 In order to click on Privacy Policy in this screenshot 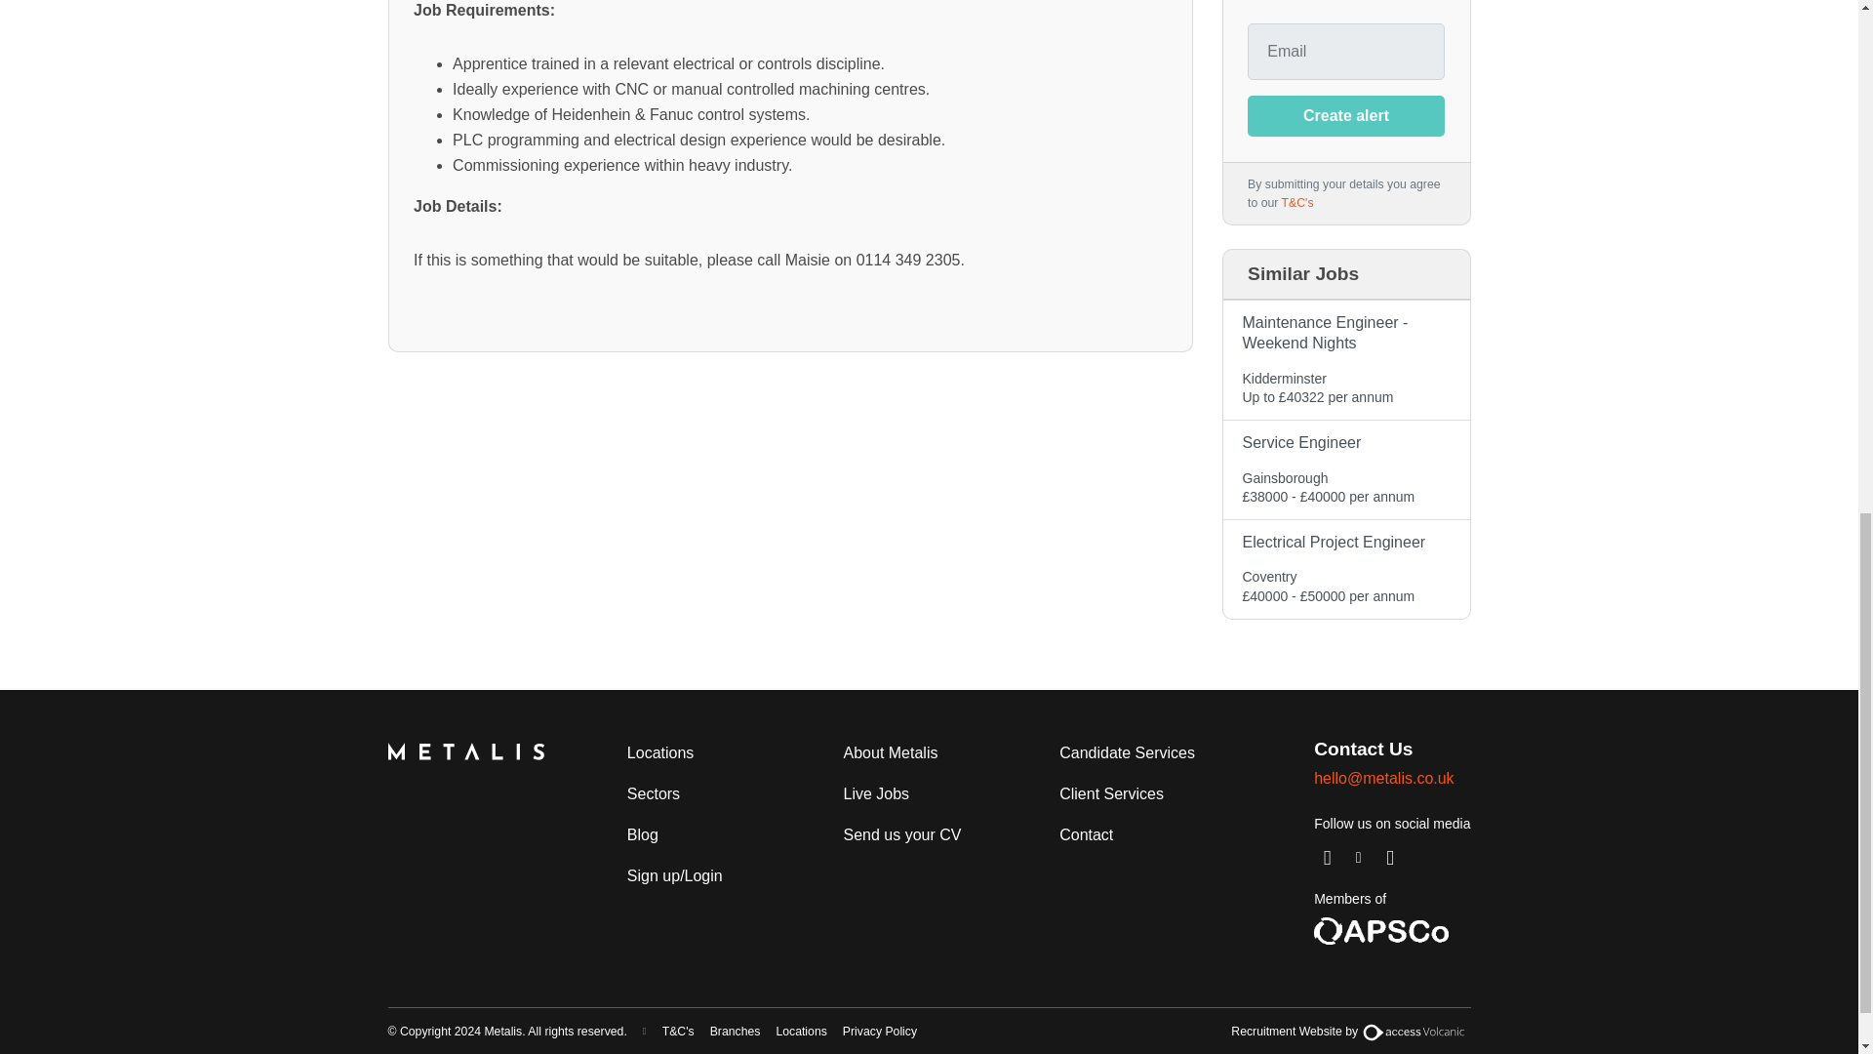, I will do `click(880, 1032)`.